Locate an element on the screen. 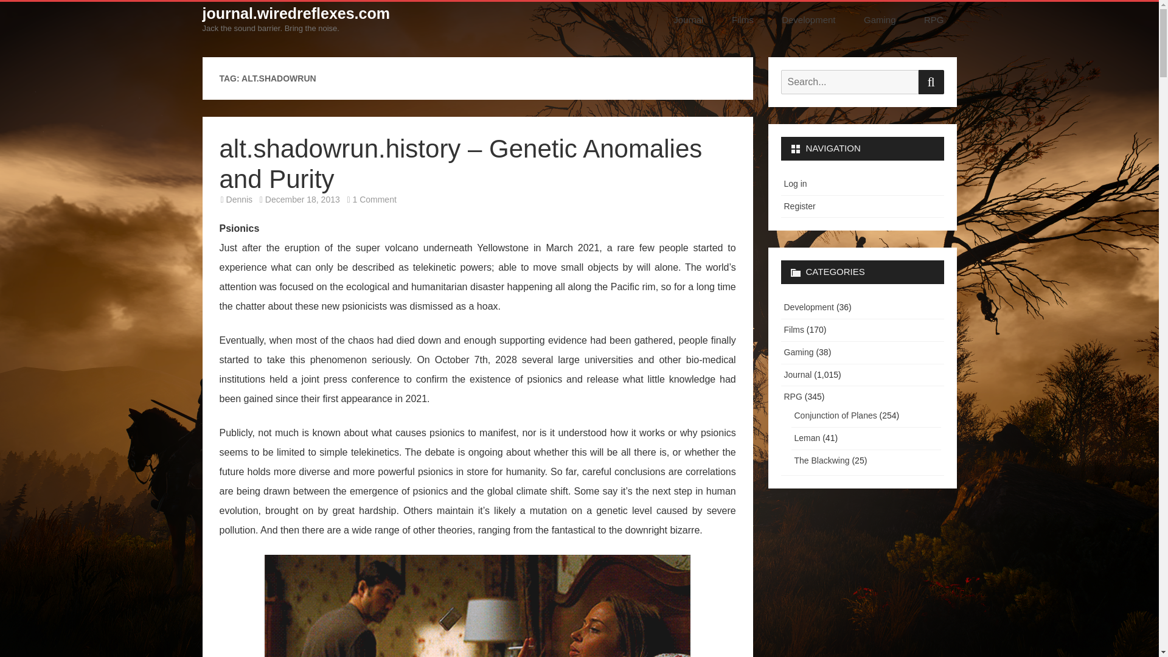 The width and height of the screenshot is (1168, 657). Register is located at coordinates (799, 206).